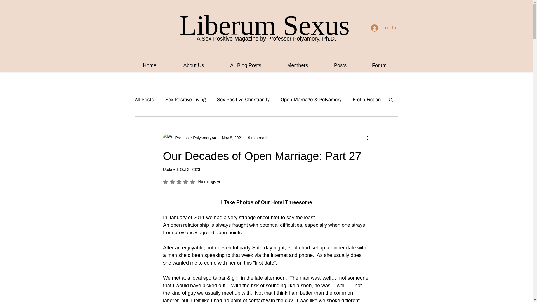 The height and width of the screenshot is (302, 537). Describe the element at coordinates (298, 63) in the screenshot. I see `Posts` at that location.